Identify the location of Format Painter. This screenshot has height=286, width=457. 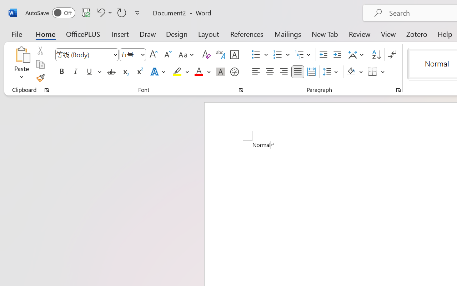
(40, 78).